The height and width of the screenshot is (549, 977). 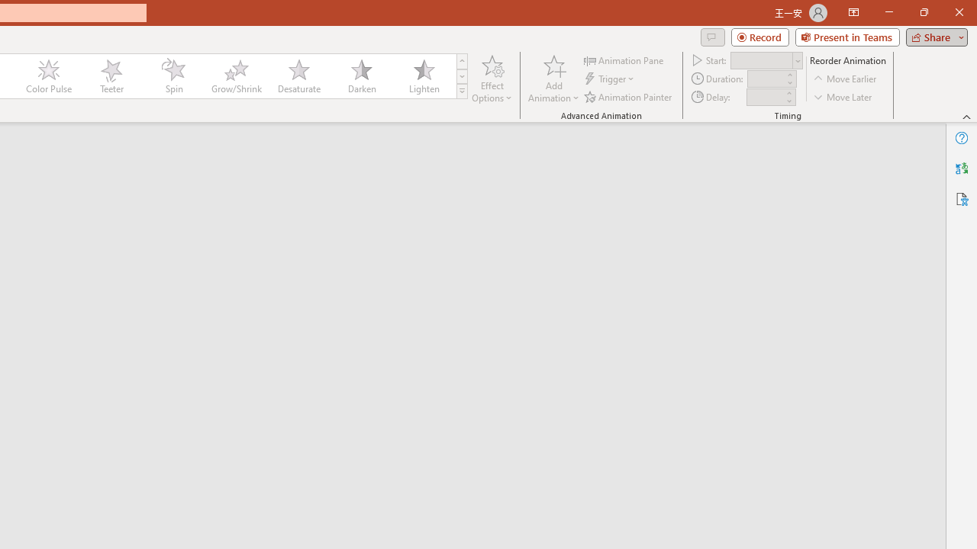 I want to click on Animation Duration, so click(x=766, y=79).